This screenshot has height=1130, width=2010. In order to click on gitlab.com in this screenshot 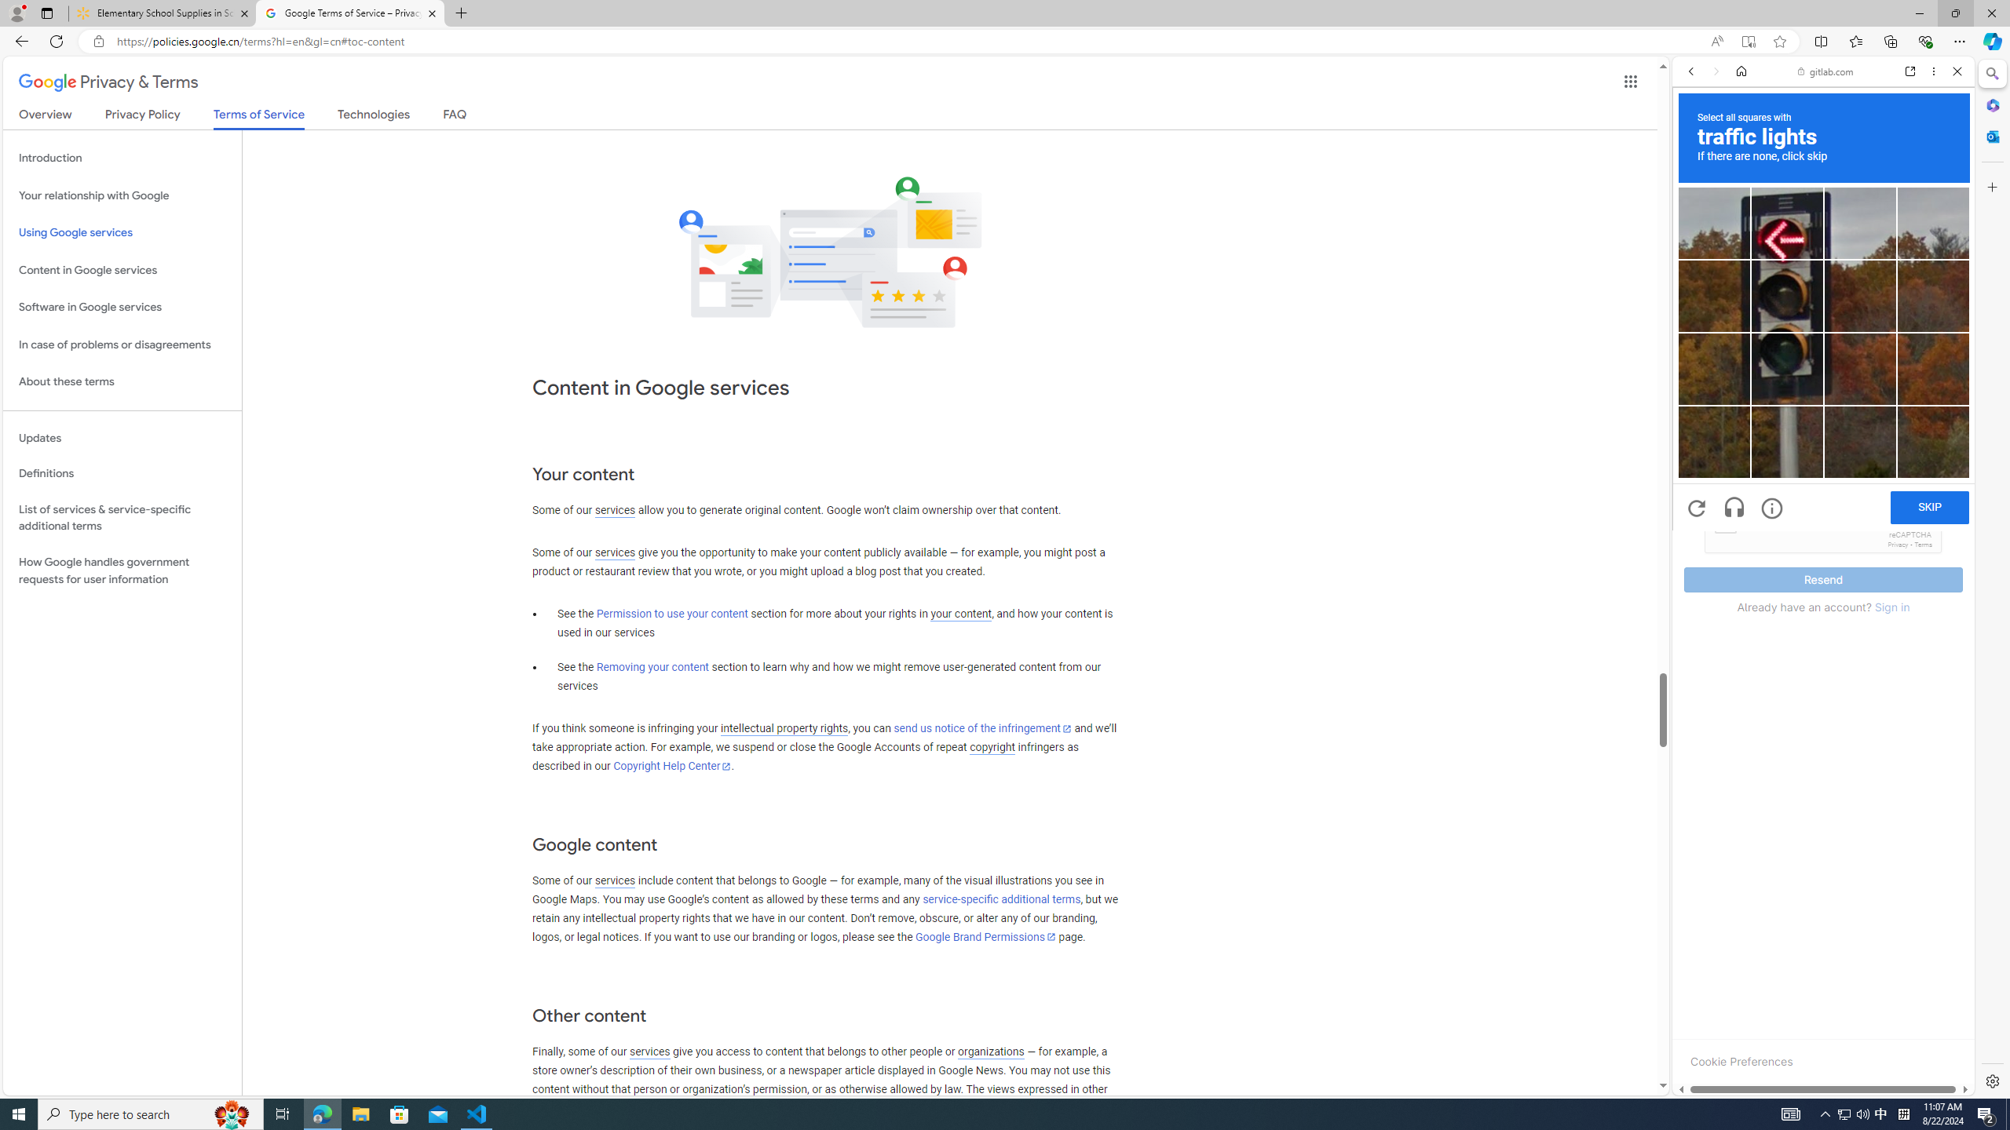, I will do `click(1827, 71)`.